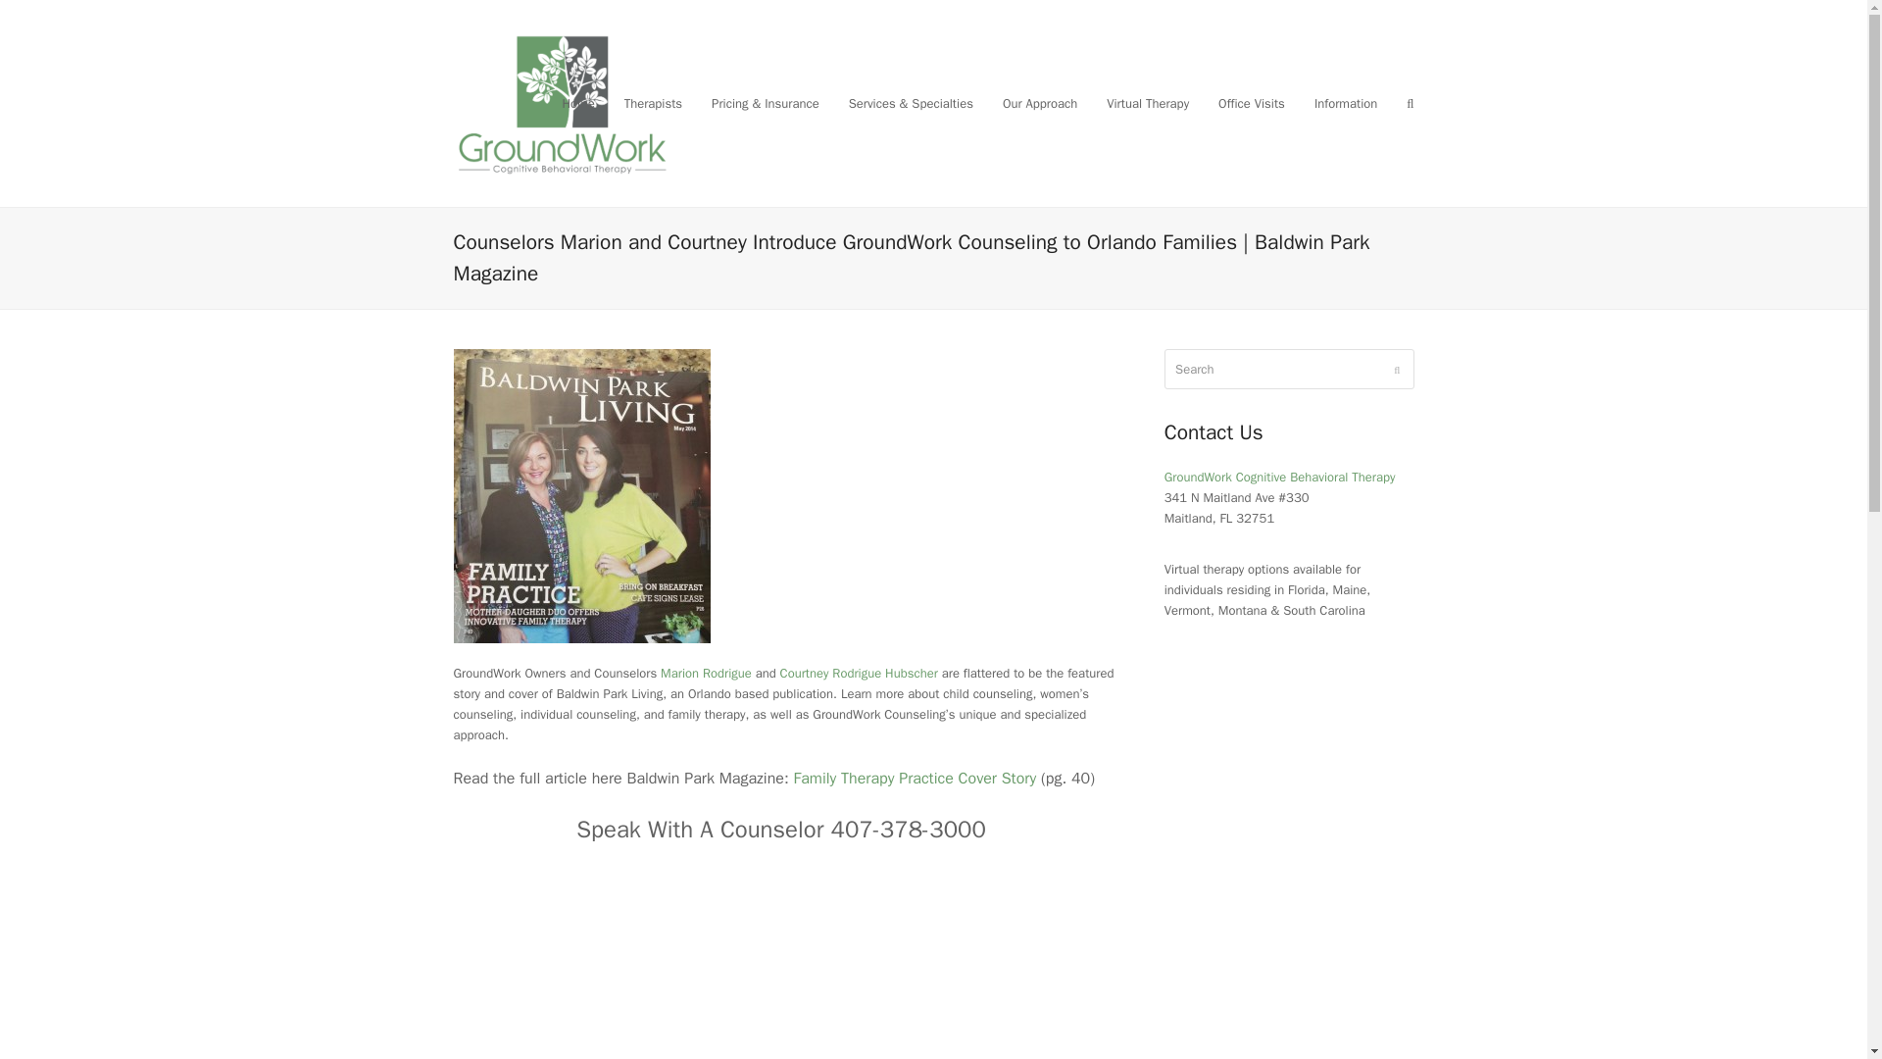  What do you see at coordinates (577, 102) in the screenshot?
I see `Home` at bounding box center [577, 102].